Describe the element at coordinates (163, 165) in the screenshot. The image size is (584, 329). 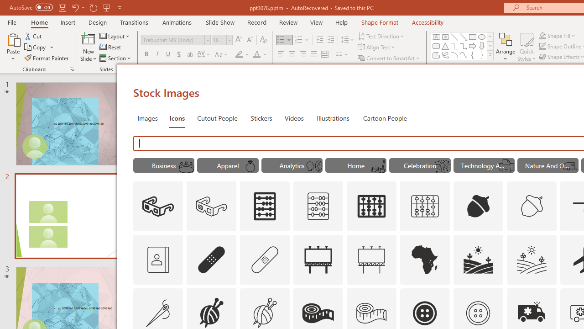
I see `"Business" Icons.` at that location.